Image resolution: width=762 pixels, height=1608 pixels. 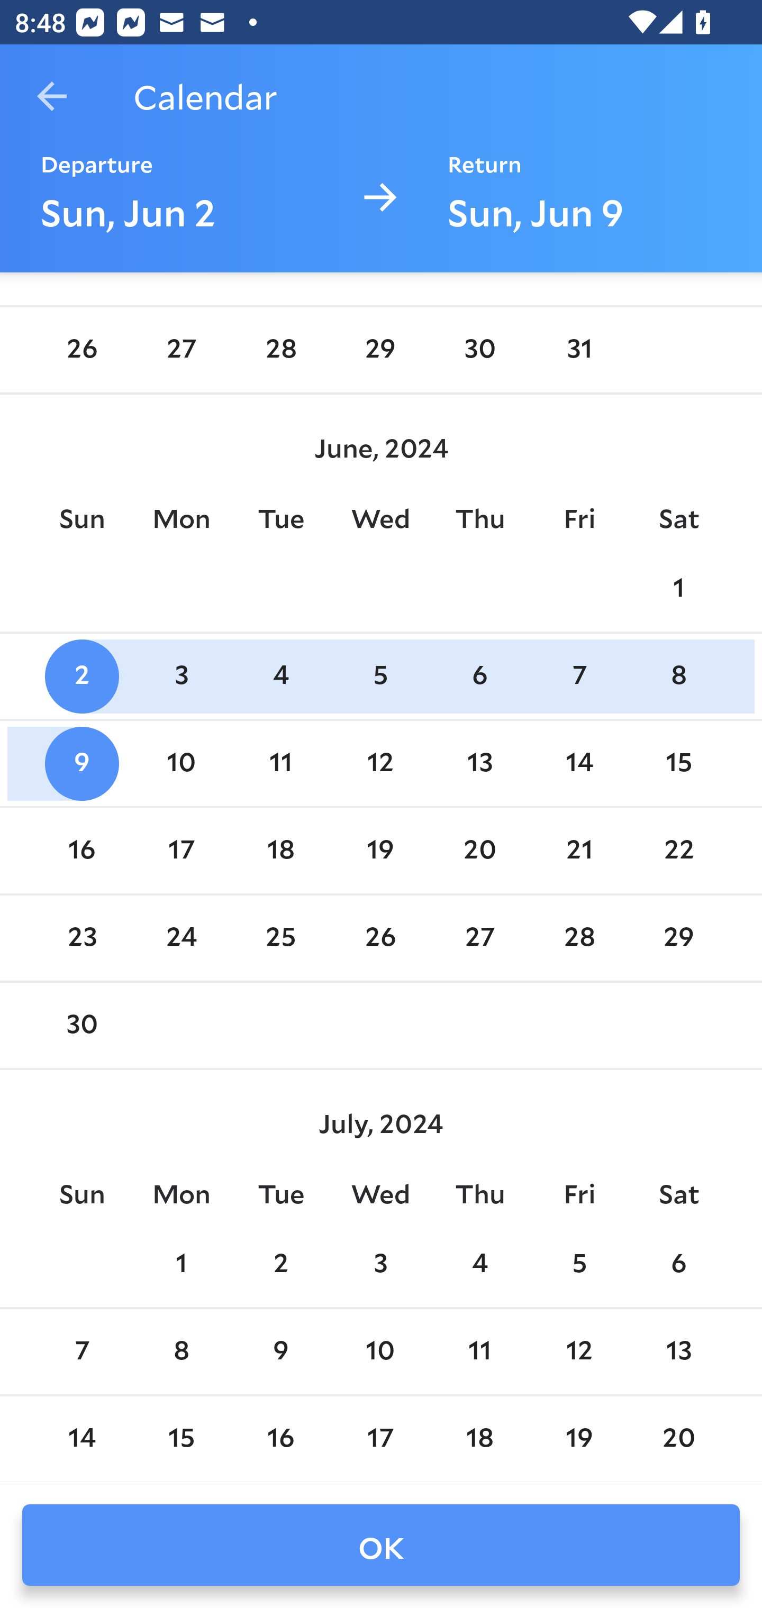 I want to click on 20, so click(x=479, y=851).